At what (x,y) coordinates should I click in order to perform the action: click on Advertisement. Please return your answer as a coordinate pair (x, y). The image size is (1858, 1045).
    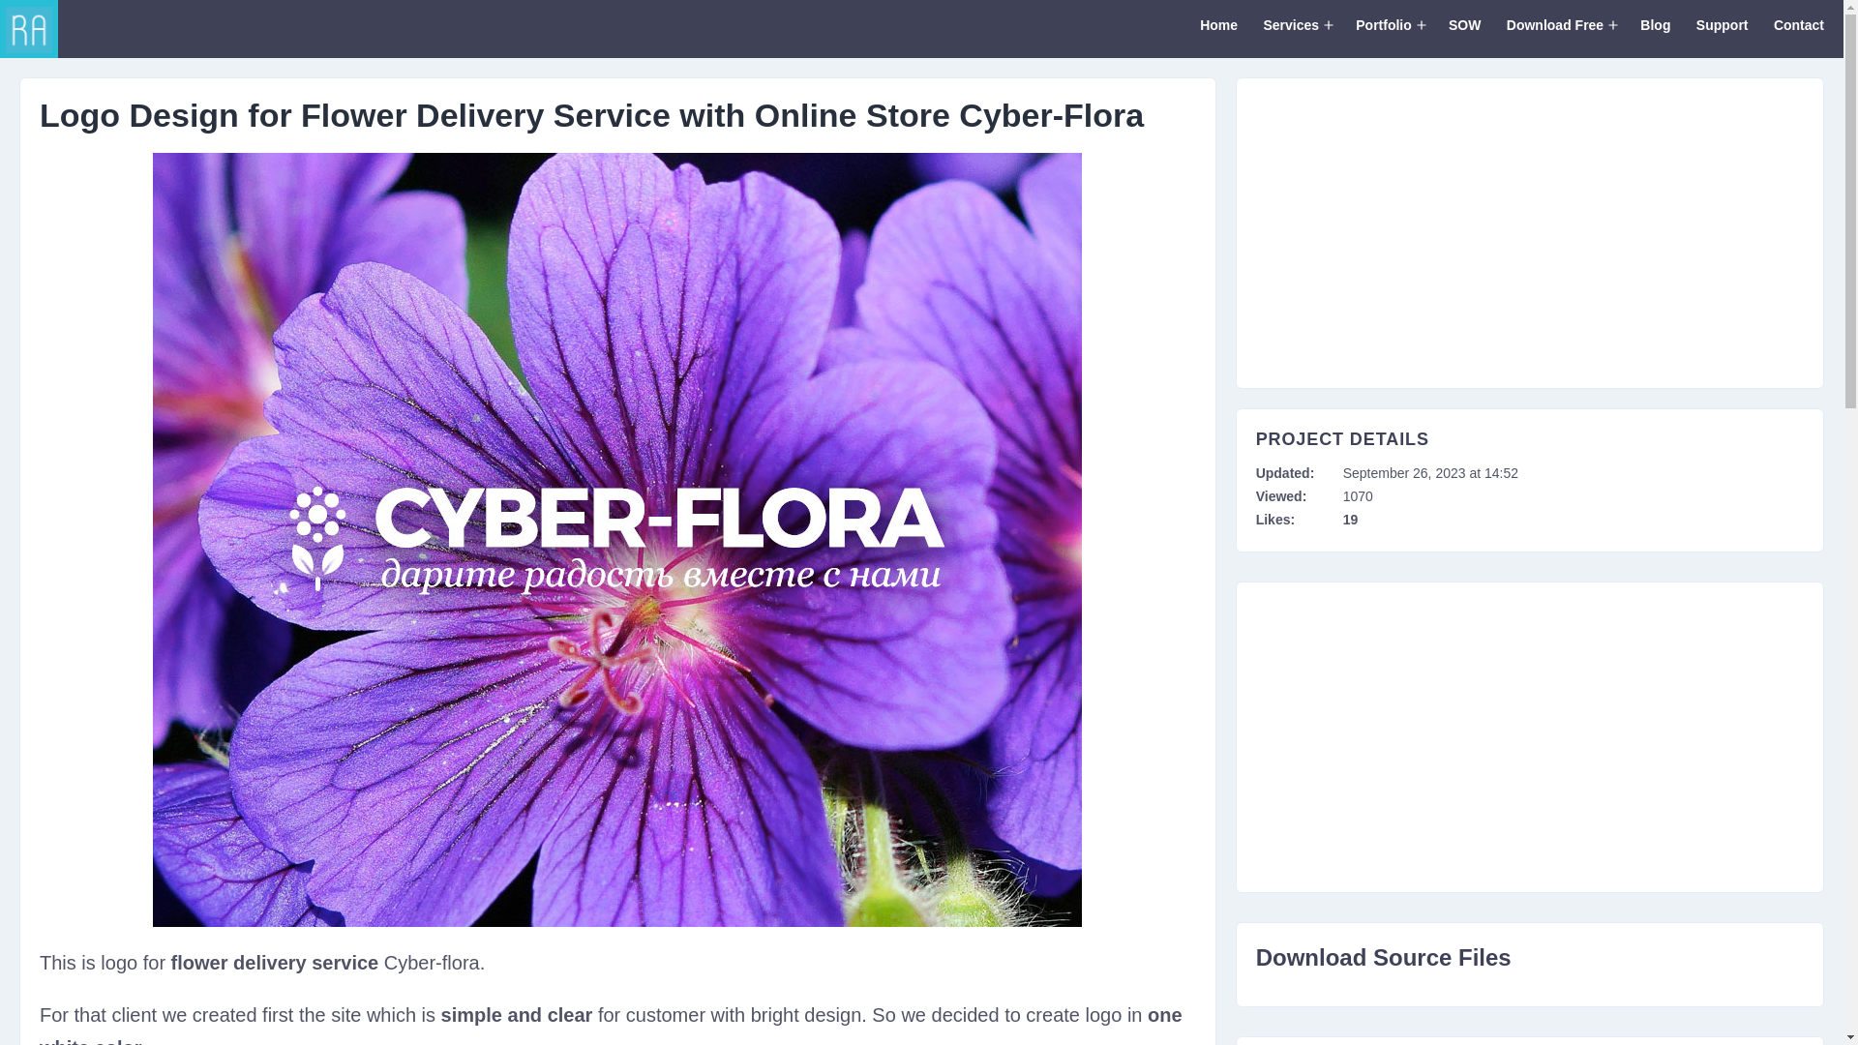
    Looking at the image, I should click on (1529, 233).